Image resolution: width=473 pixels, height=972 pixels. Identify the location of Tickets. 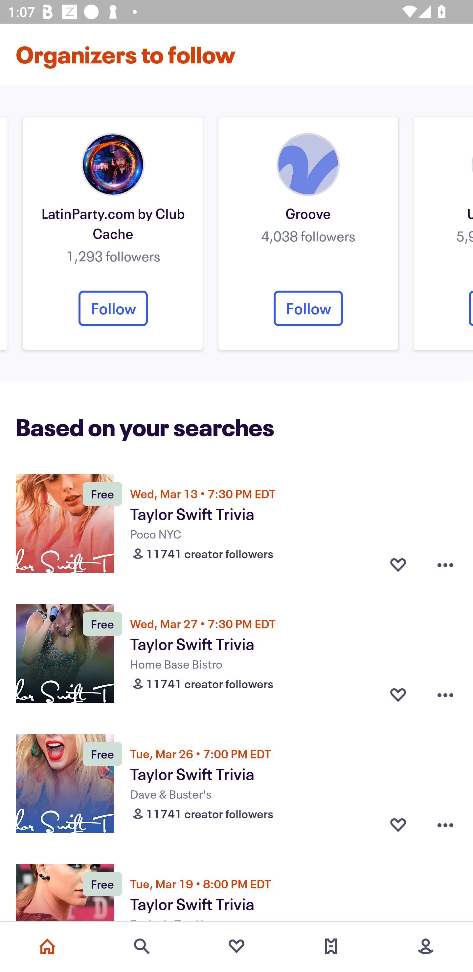
(331, 946).